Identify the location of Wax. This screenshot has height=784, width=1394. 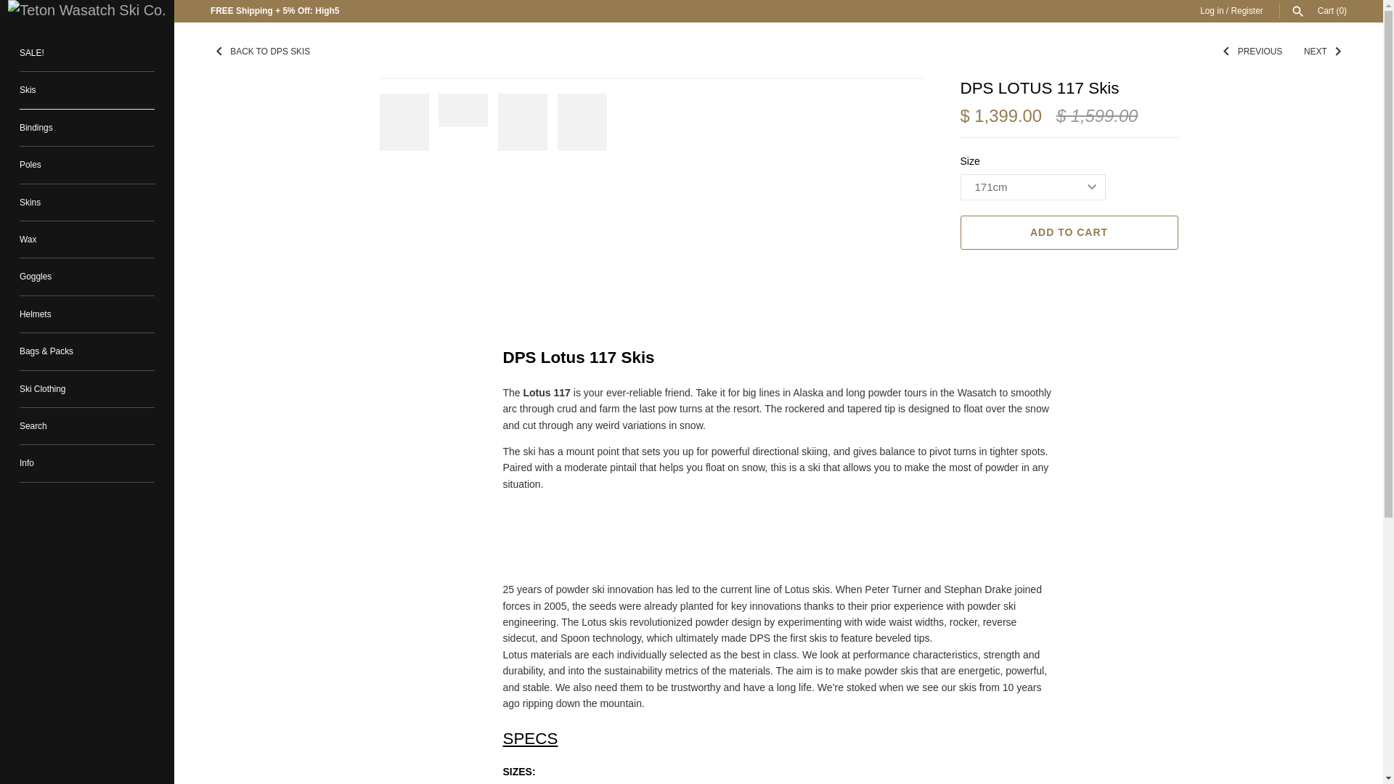
(87, 240).